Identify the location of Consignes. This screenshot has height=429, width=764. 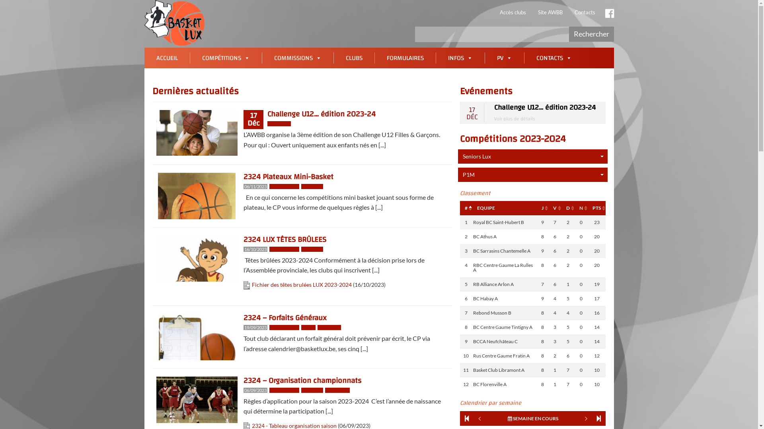
(312, 187).